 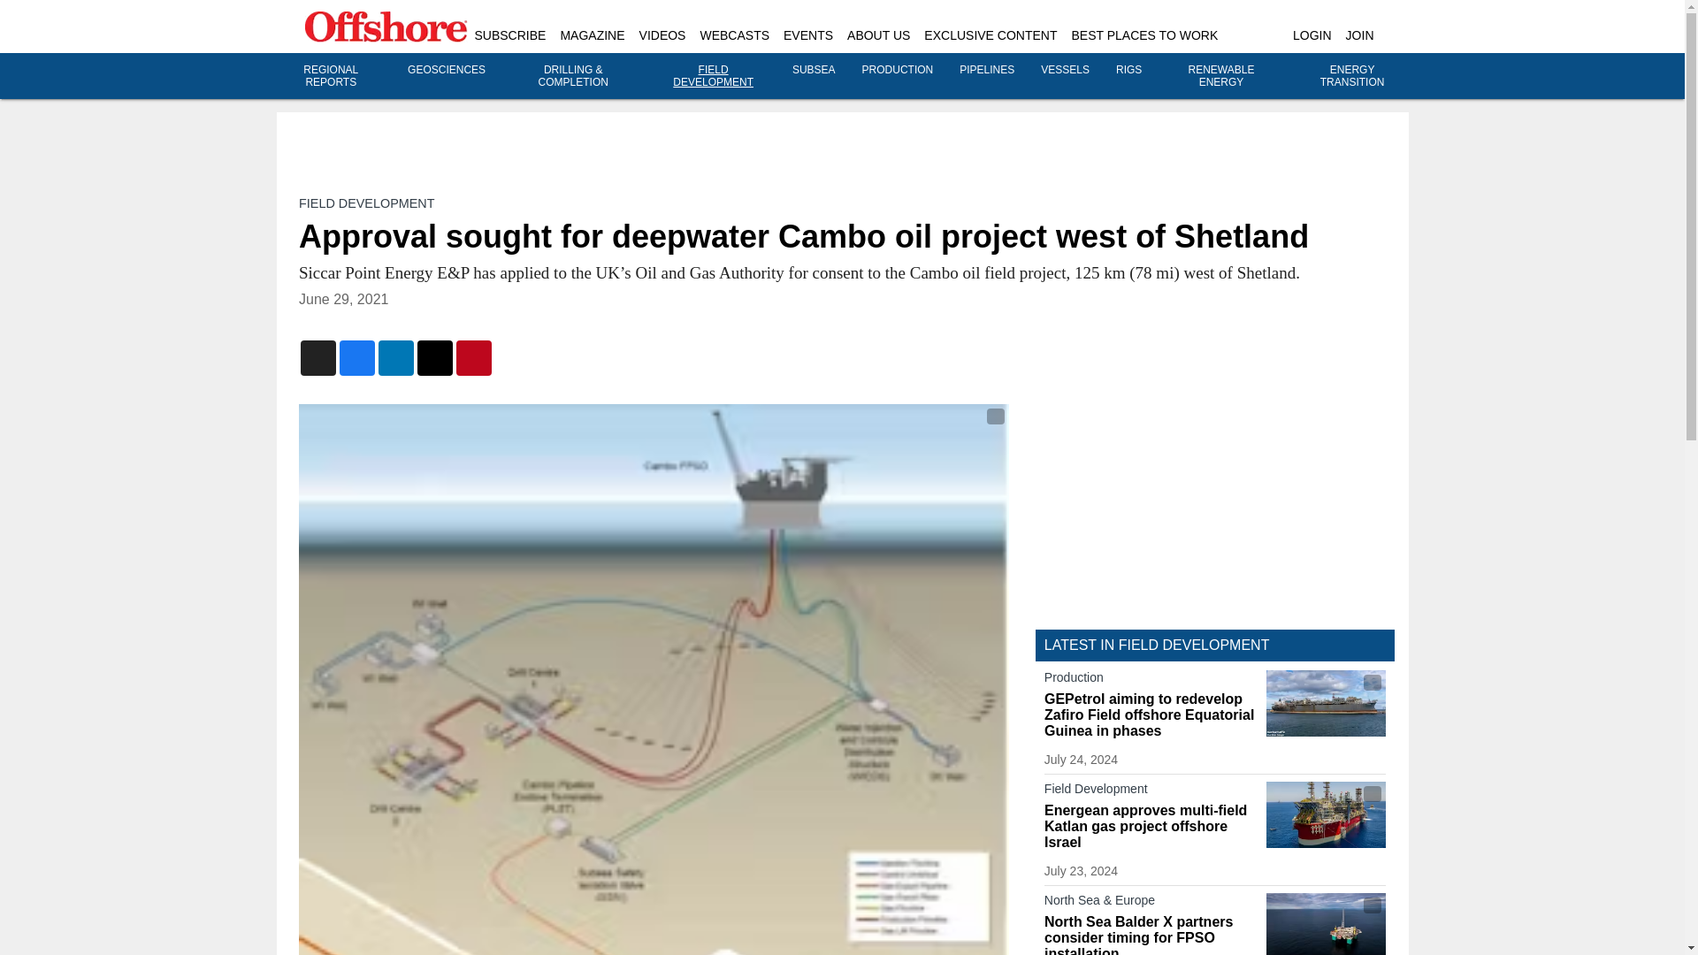 What do you see at coordinates (1360, 35) in the screenshot?
I see `JOIN` at bounding box center [1360, 35].